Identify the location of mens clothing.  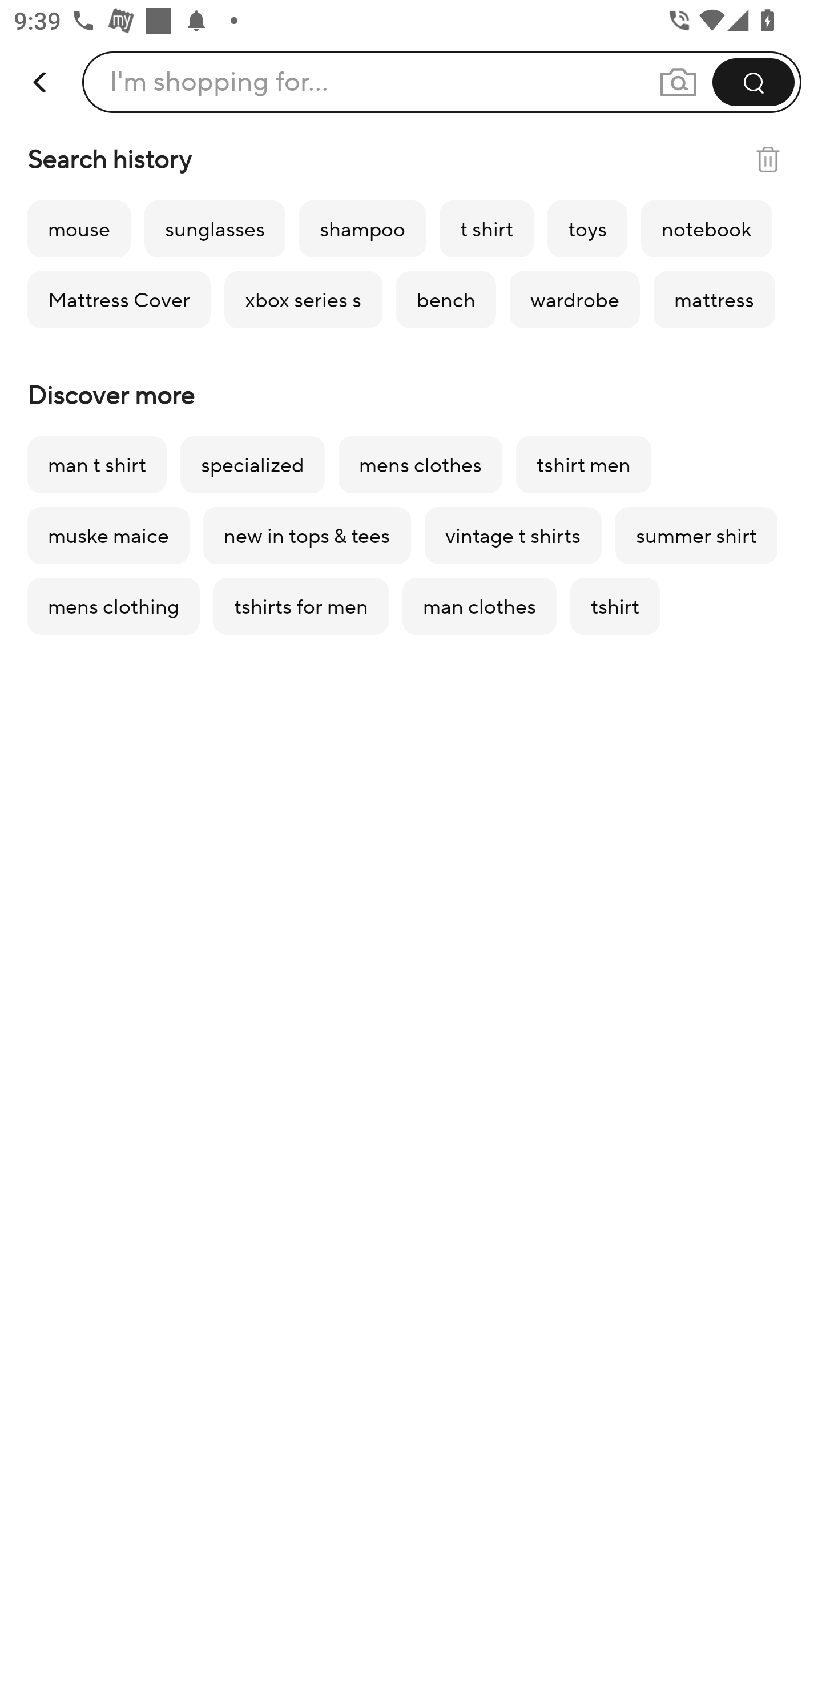
(113, 606).